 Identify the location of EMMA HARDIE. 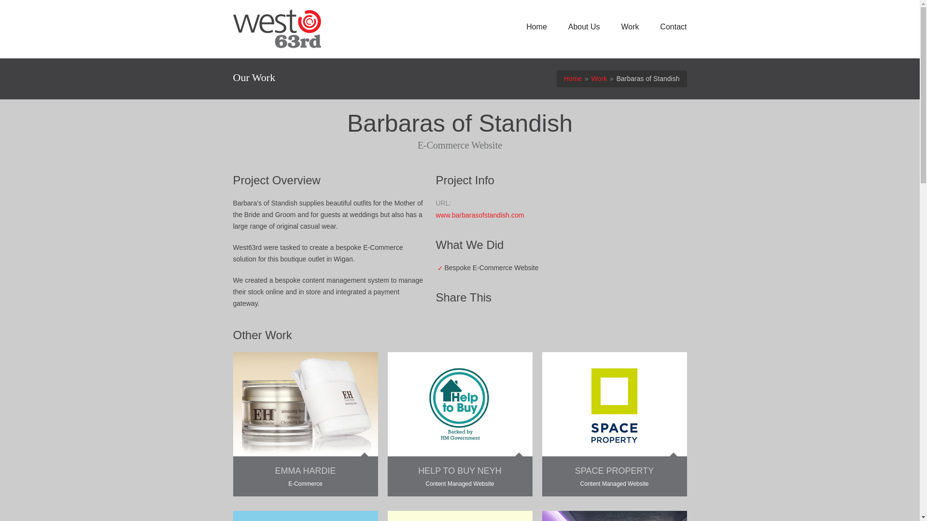
(305, 471).